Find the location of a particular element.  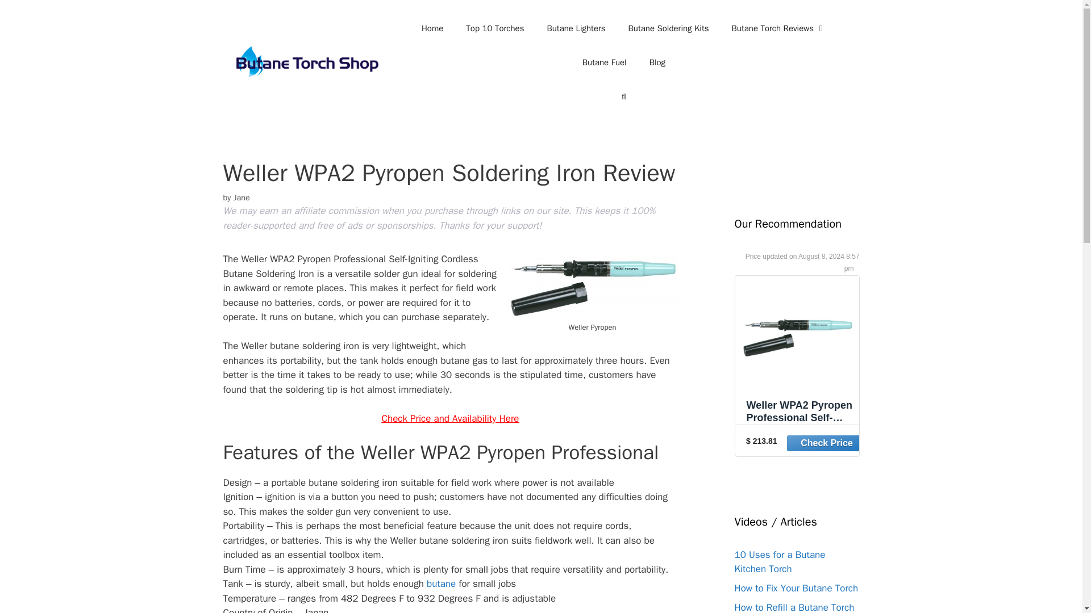

Butane Torch Reviews is located at coordinates (778, 28).